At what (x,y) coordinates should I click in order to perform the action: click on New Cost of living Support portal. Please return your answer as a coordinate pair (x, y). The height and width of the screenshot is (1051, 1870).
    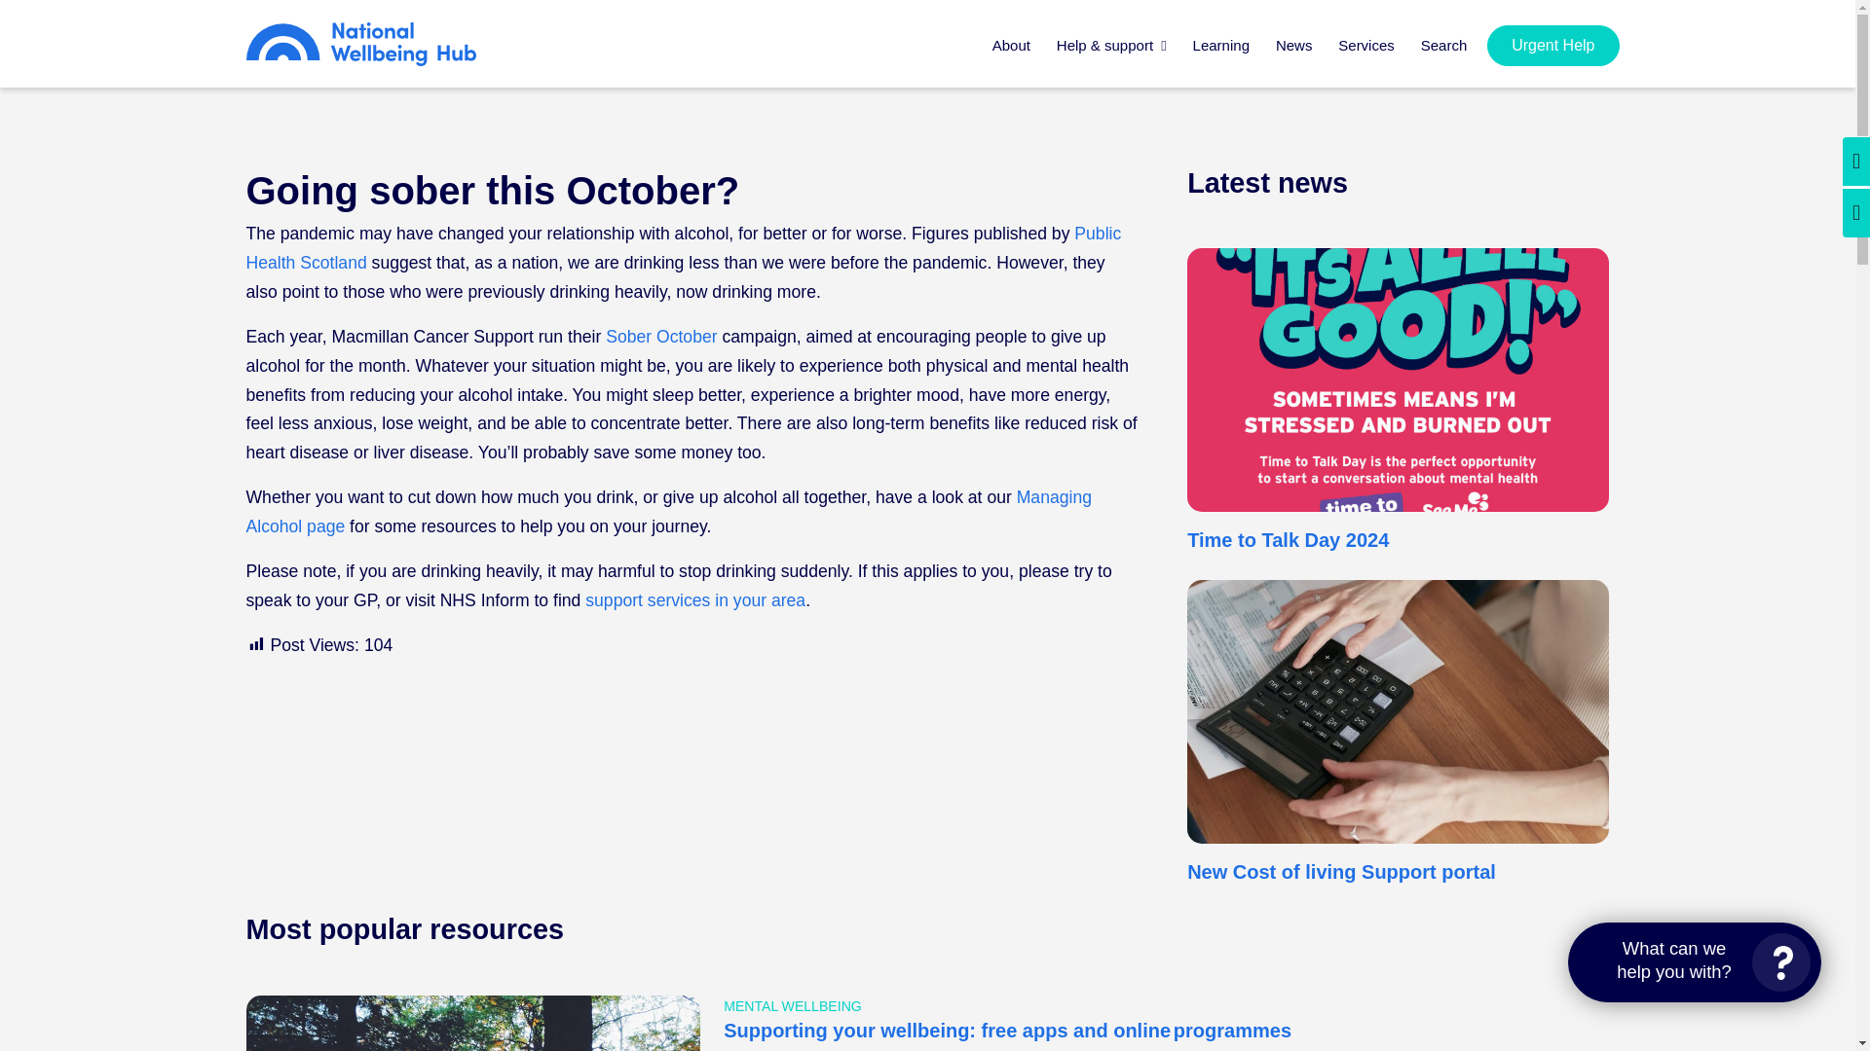
    Looking at the image, I should click on (1342, 872).